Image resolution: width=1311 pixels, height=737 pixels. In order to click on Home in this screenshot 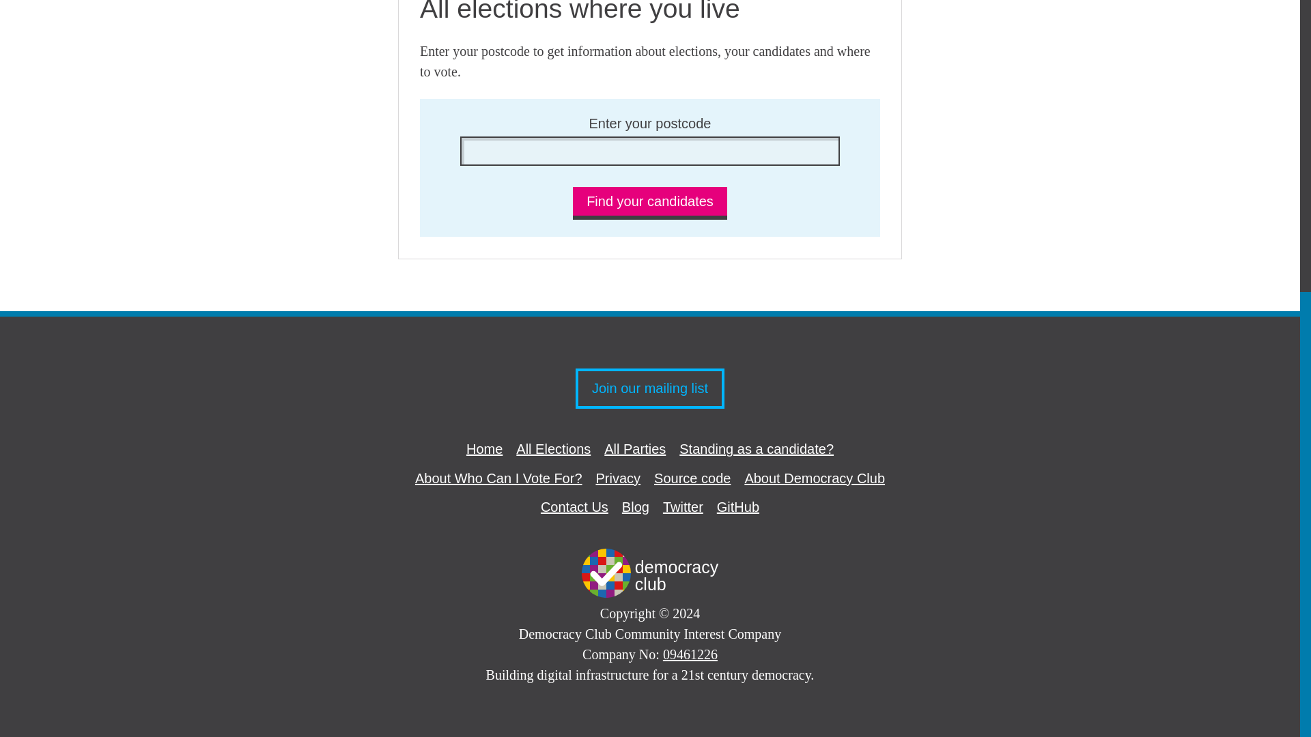, I will do `click(484, 448)`.